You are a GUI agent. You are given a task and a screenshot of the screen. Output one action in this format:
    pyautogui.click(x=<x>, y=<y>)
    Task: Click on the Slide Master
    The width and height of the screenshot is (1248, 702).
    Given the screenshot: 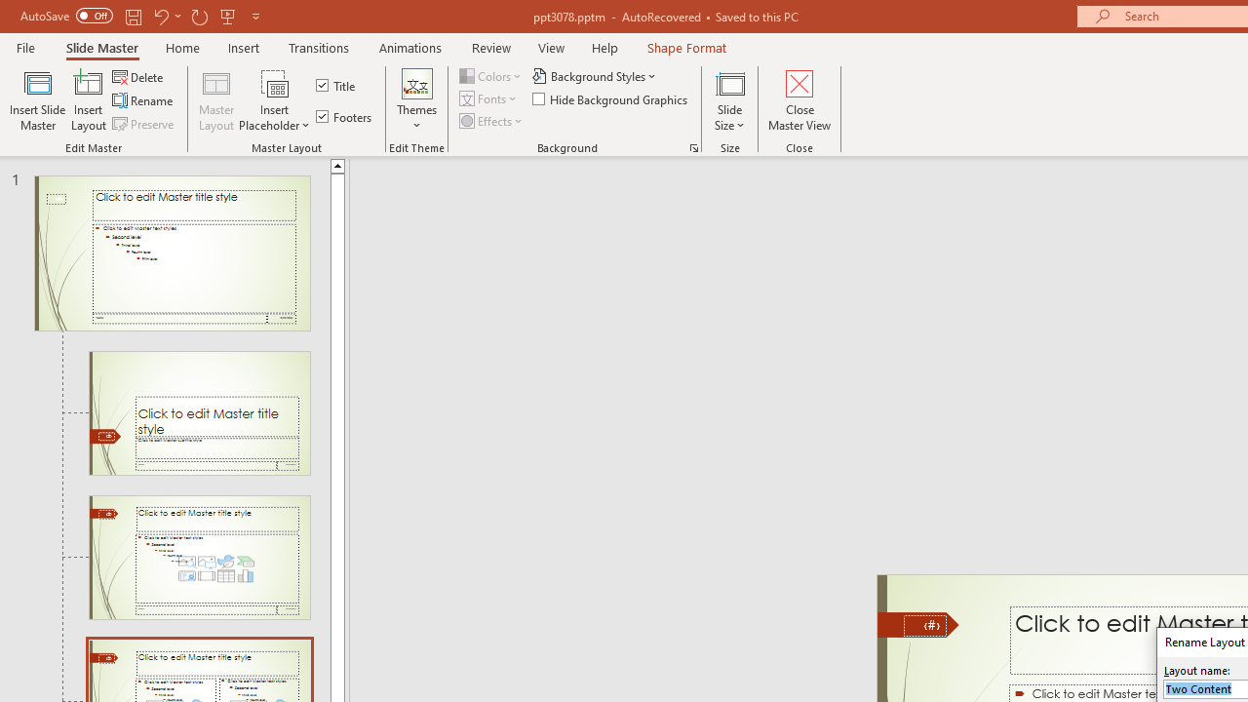 What is the action you would take?
    pyautogui.click(x=101, y=47)
    